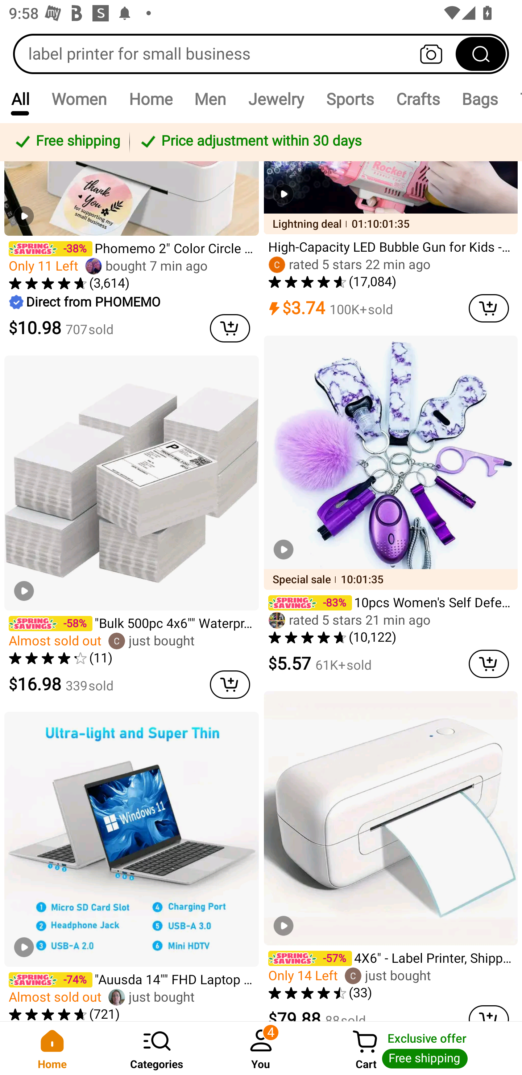  Describe the element at coordinates (418, 99) in the screenshot. I see `Crafts` at that location.